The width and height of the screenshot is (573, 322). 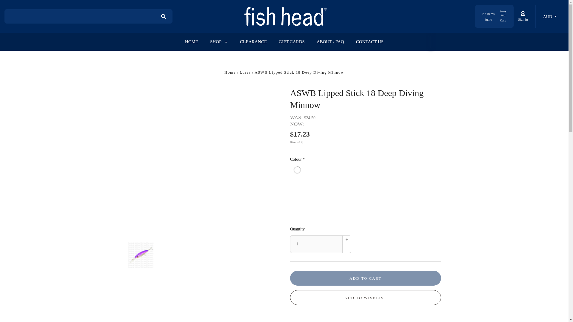 I want to click on SHOP, so click(x=219, y=42).